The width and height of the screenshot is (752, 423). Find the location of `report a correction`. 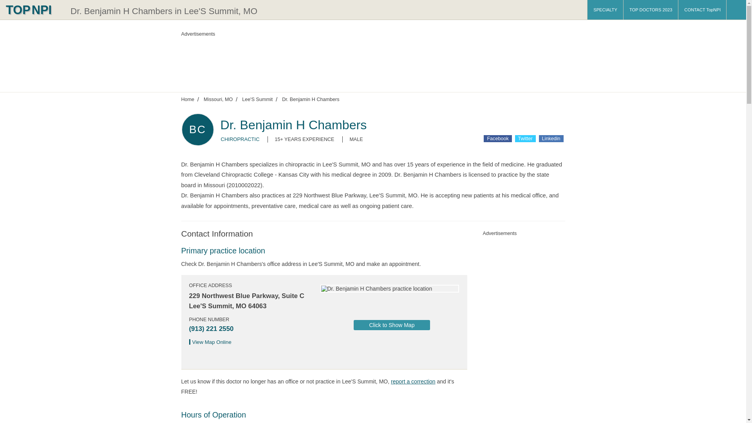

report a correction is located at coordinates (413, 381).